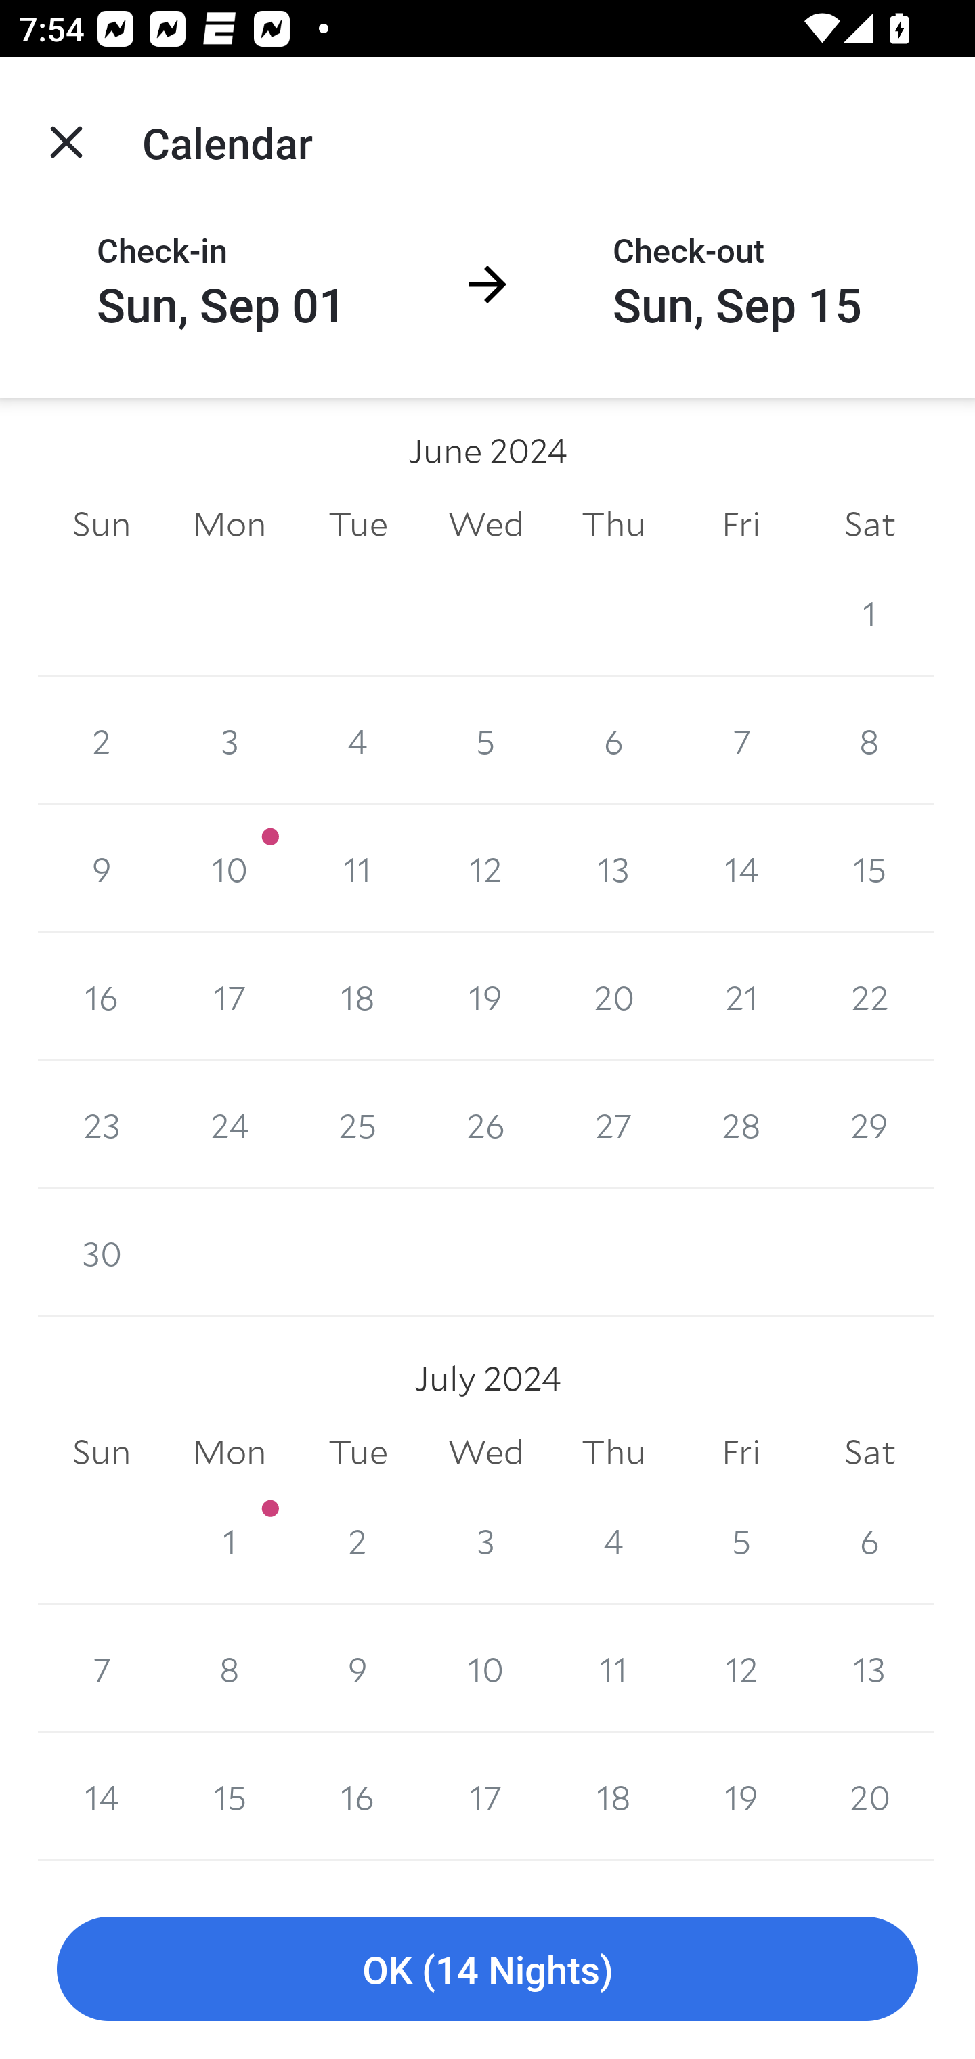 Image resolution: width=975 pixels, height=2059 pixels. I want to click on 11 11 June 2024, so click(357, 868).